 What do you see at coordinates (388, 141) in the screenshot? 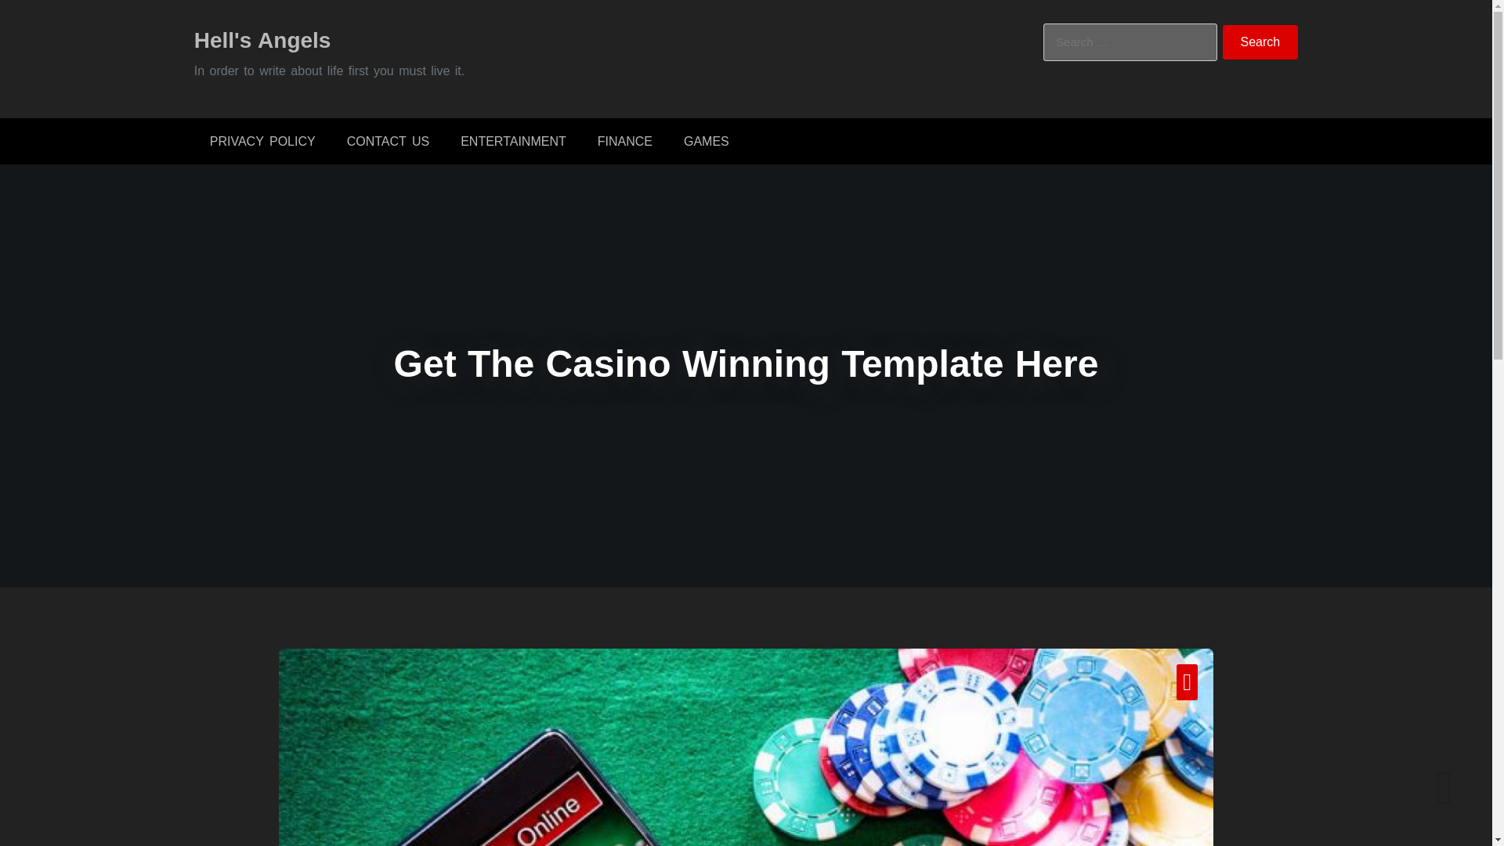
I see `CONTACT US` at bounding box center [388, 141].